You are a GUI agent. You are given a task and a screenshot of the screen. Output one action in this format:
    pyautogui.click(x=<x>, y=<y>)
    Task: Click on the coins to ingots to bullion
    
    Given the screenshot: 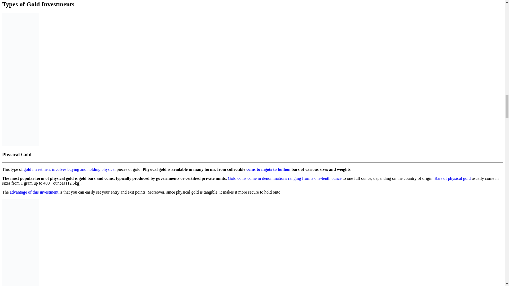 What is the action you would take?
    pyautogui.click(x=268, y=169)
    